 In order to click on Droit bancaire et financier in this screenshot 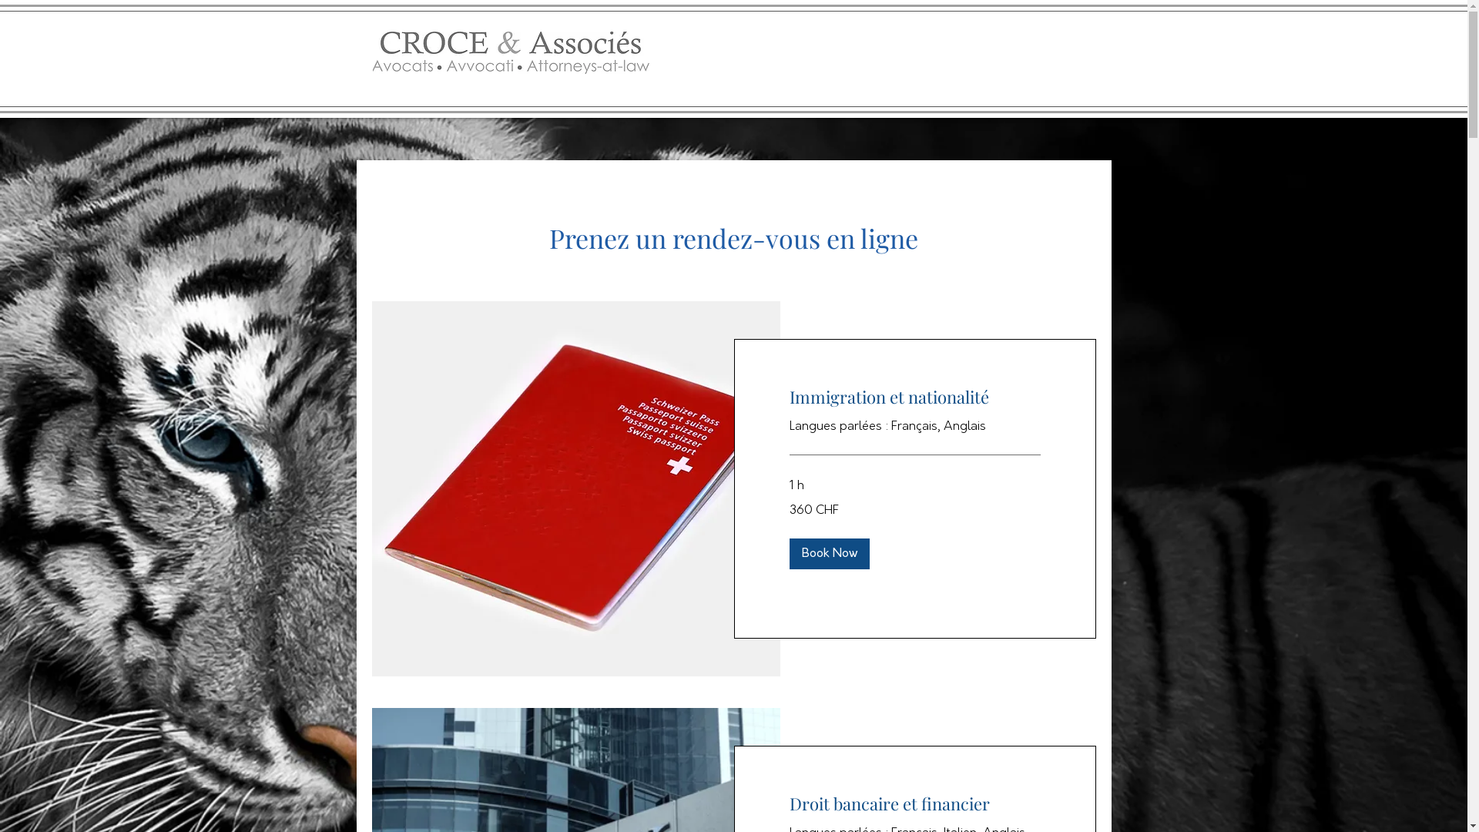, I will do `click(914, 803)`.